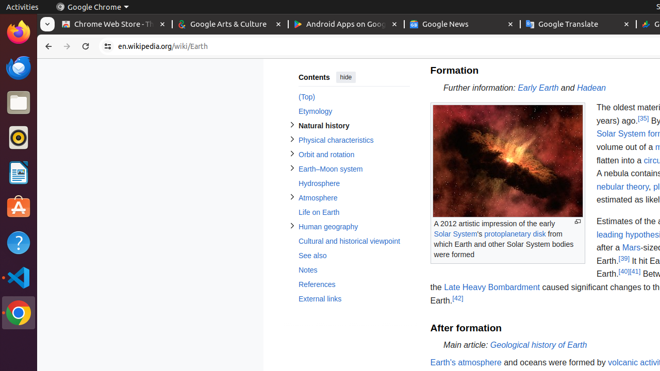 Image resolution: width=660 pixels, height=371 pixels. I want to click on Solar System, so click(456, 234).